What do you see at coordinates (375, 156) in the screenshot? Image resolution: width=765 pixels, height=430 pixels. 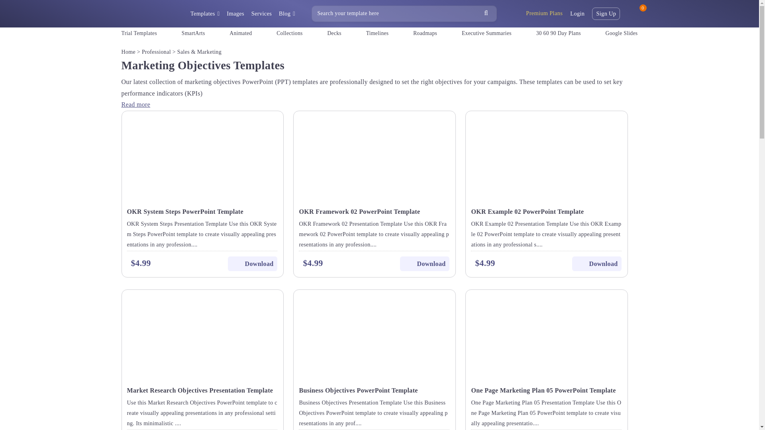 I see `OKR-Framework-02-PowerPoint-Template-217569` at bounding box center [375, 156].